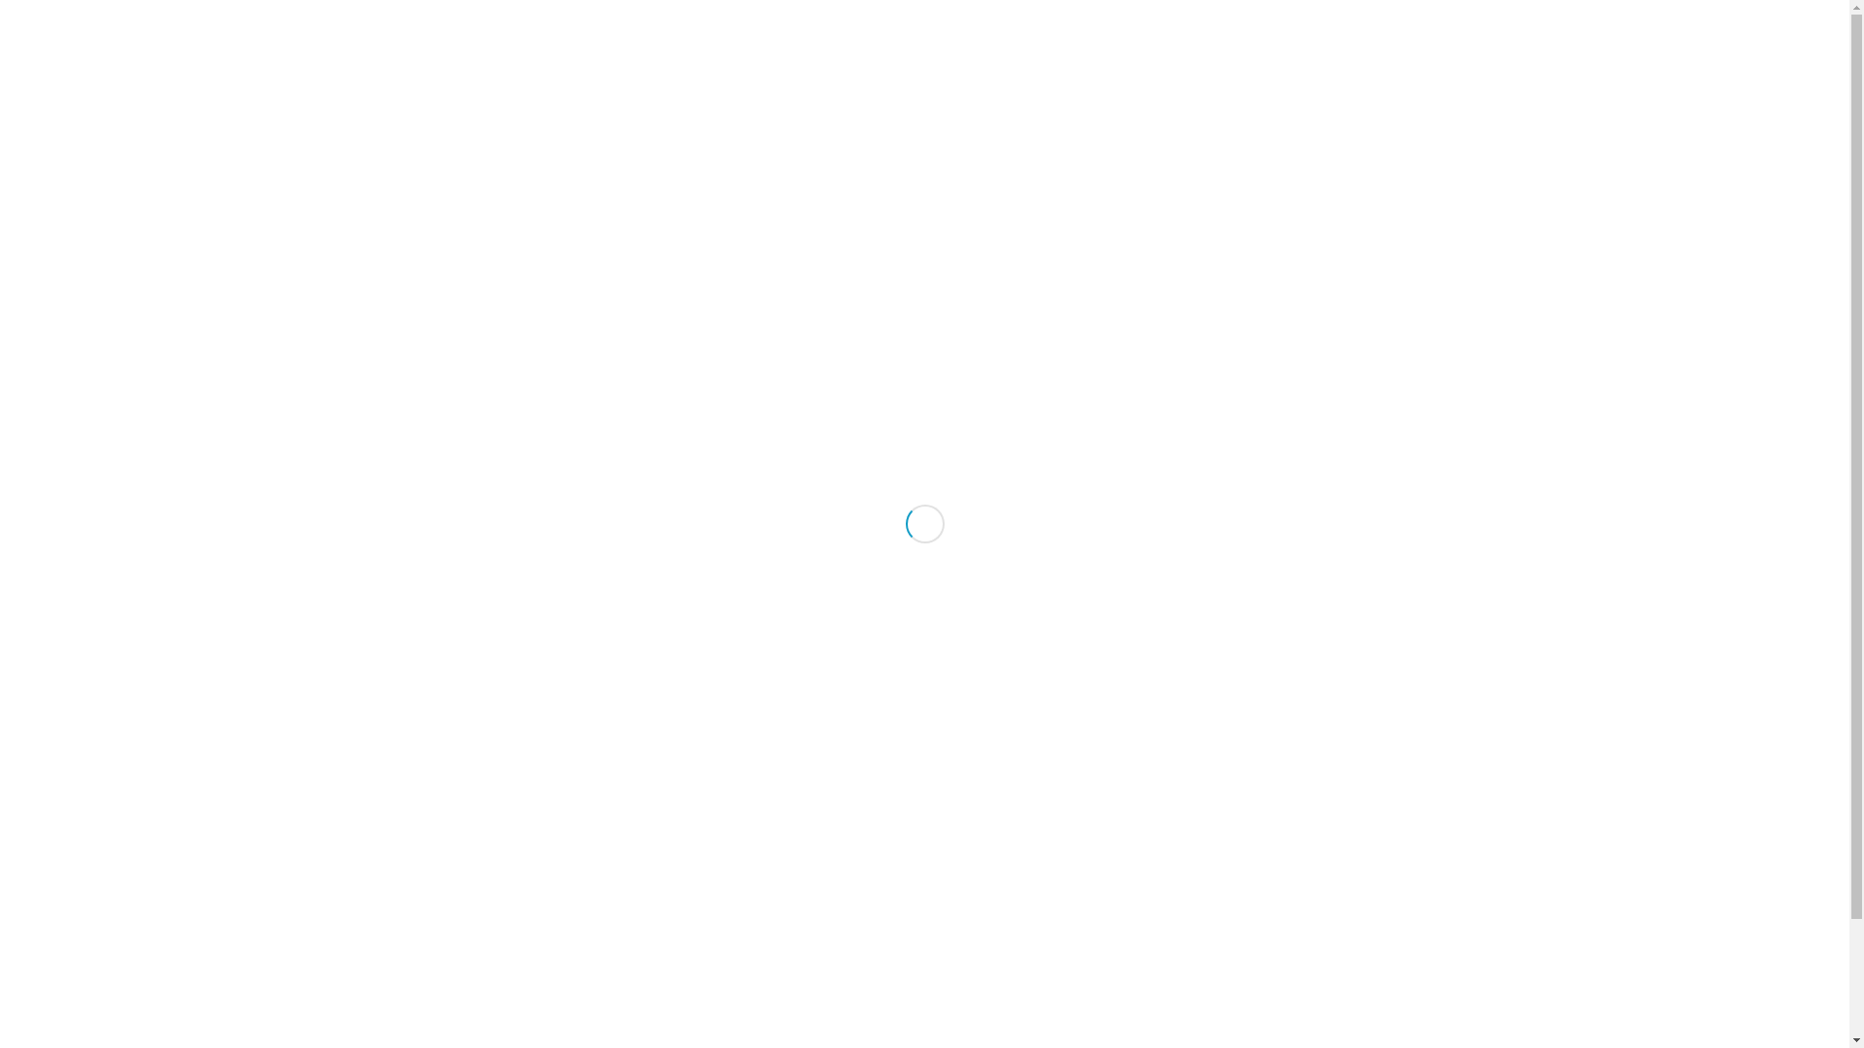  I want to click on Events Calendar, so click(1291, 396).